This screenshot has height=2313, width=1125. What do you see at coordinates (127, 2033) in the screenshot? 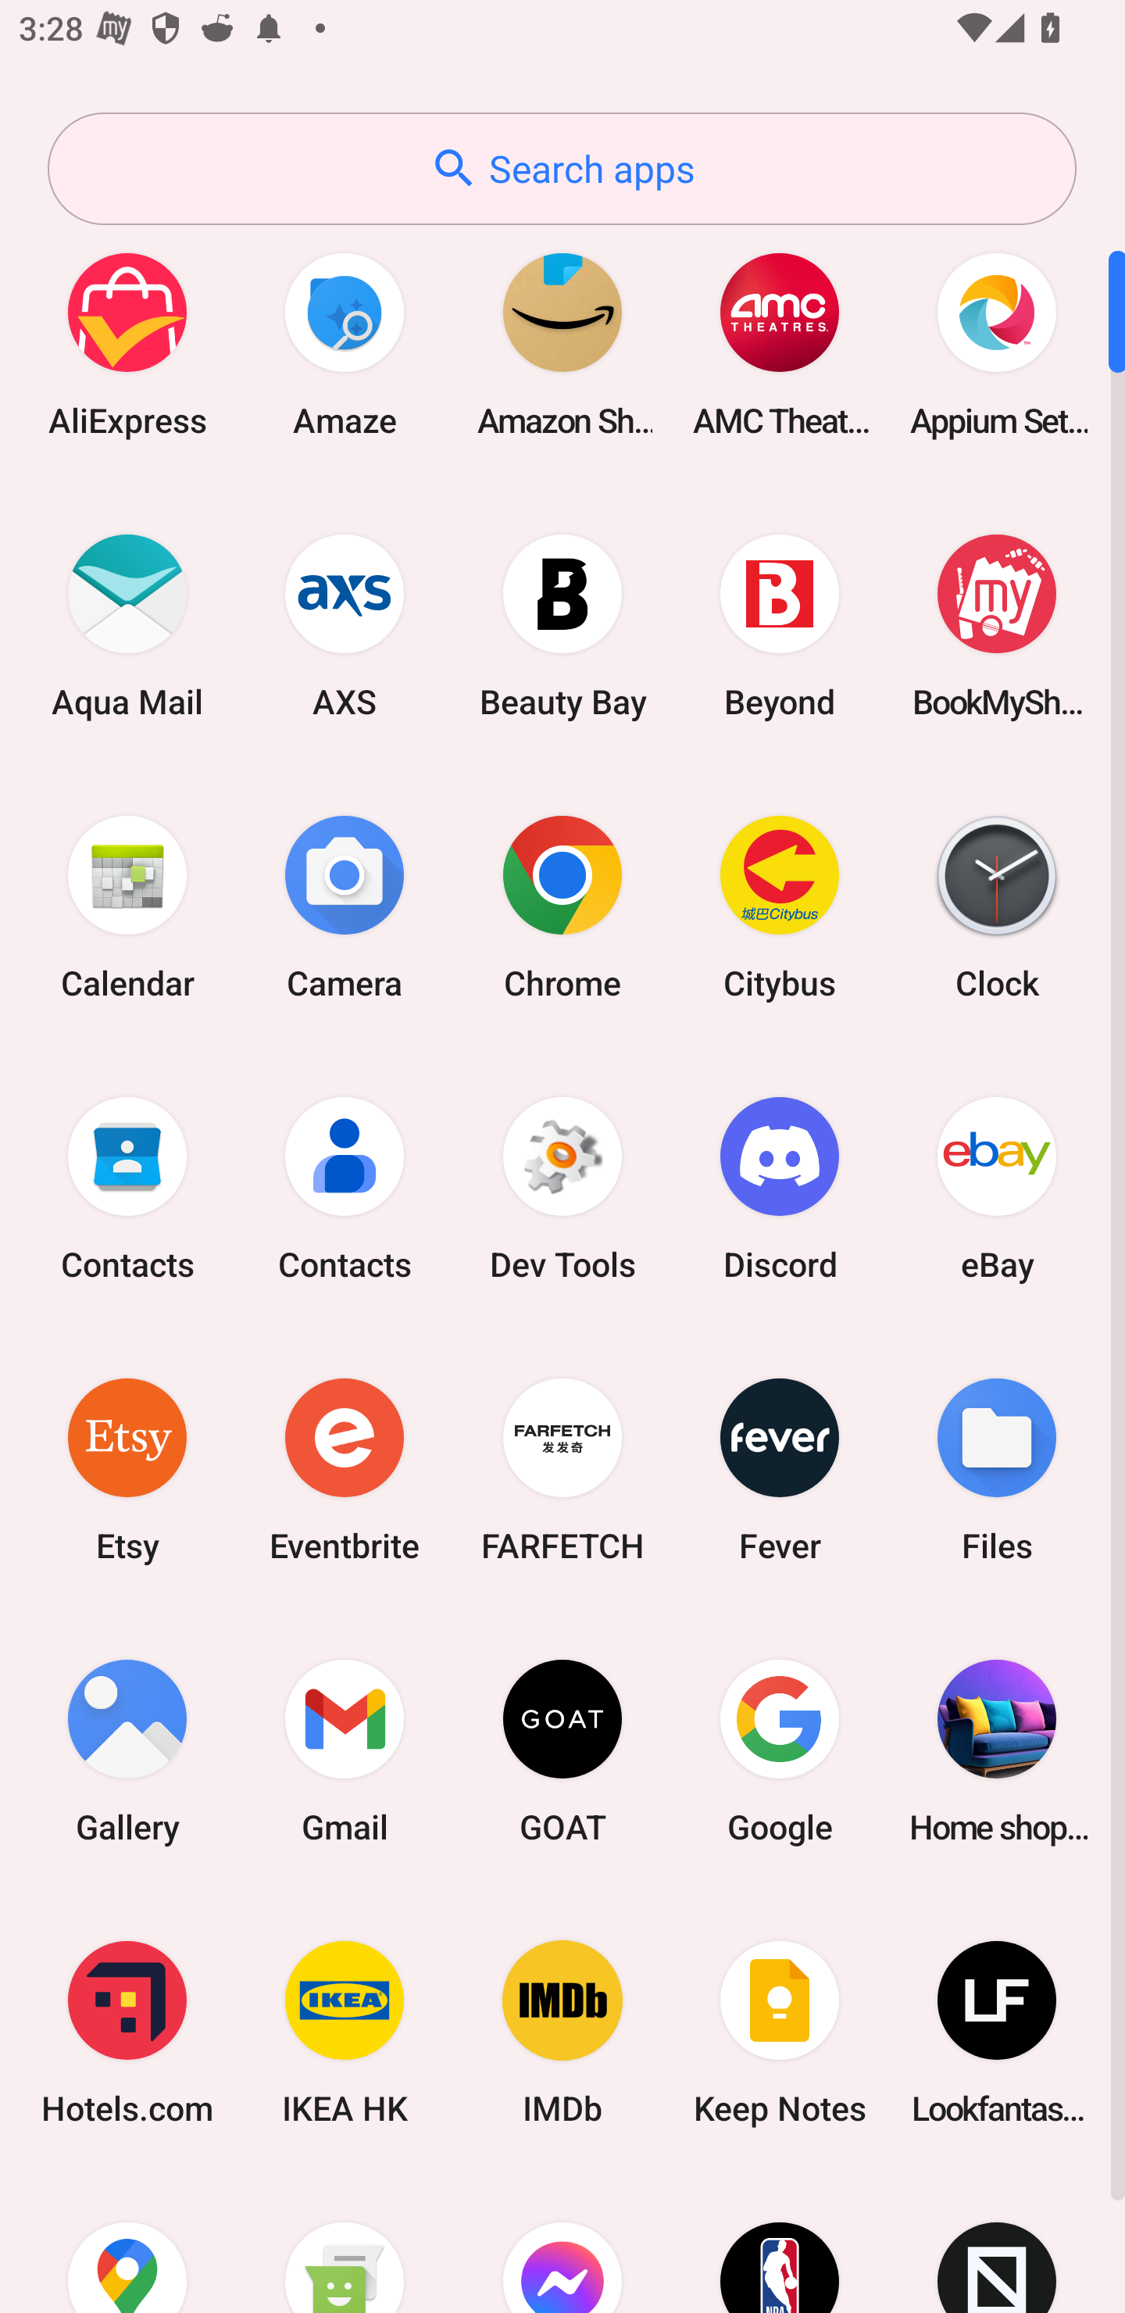
I see `Hotels.com` at bounding box center [127, 2033].